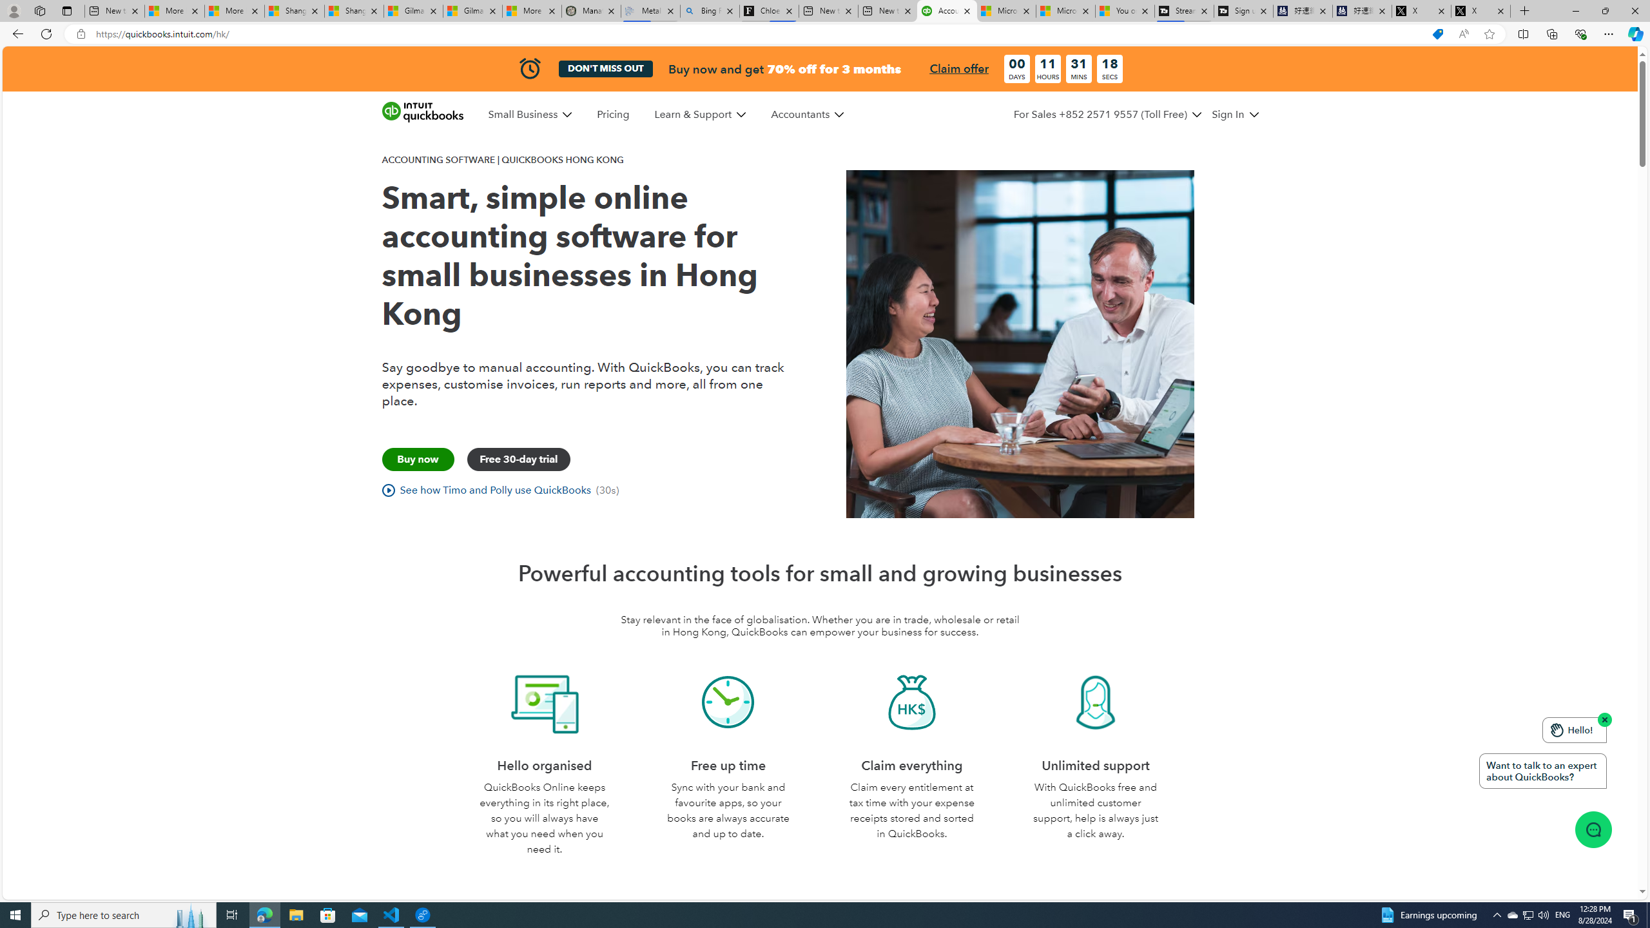 Image resolution: width=1650 pixels, height=928 pixels. What do you see at coordinates (1635, 34) in the screenshot?
I see `Copilot (Ctrl+Shift+.)` at bounding box center [1635, 34].